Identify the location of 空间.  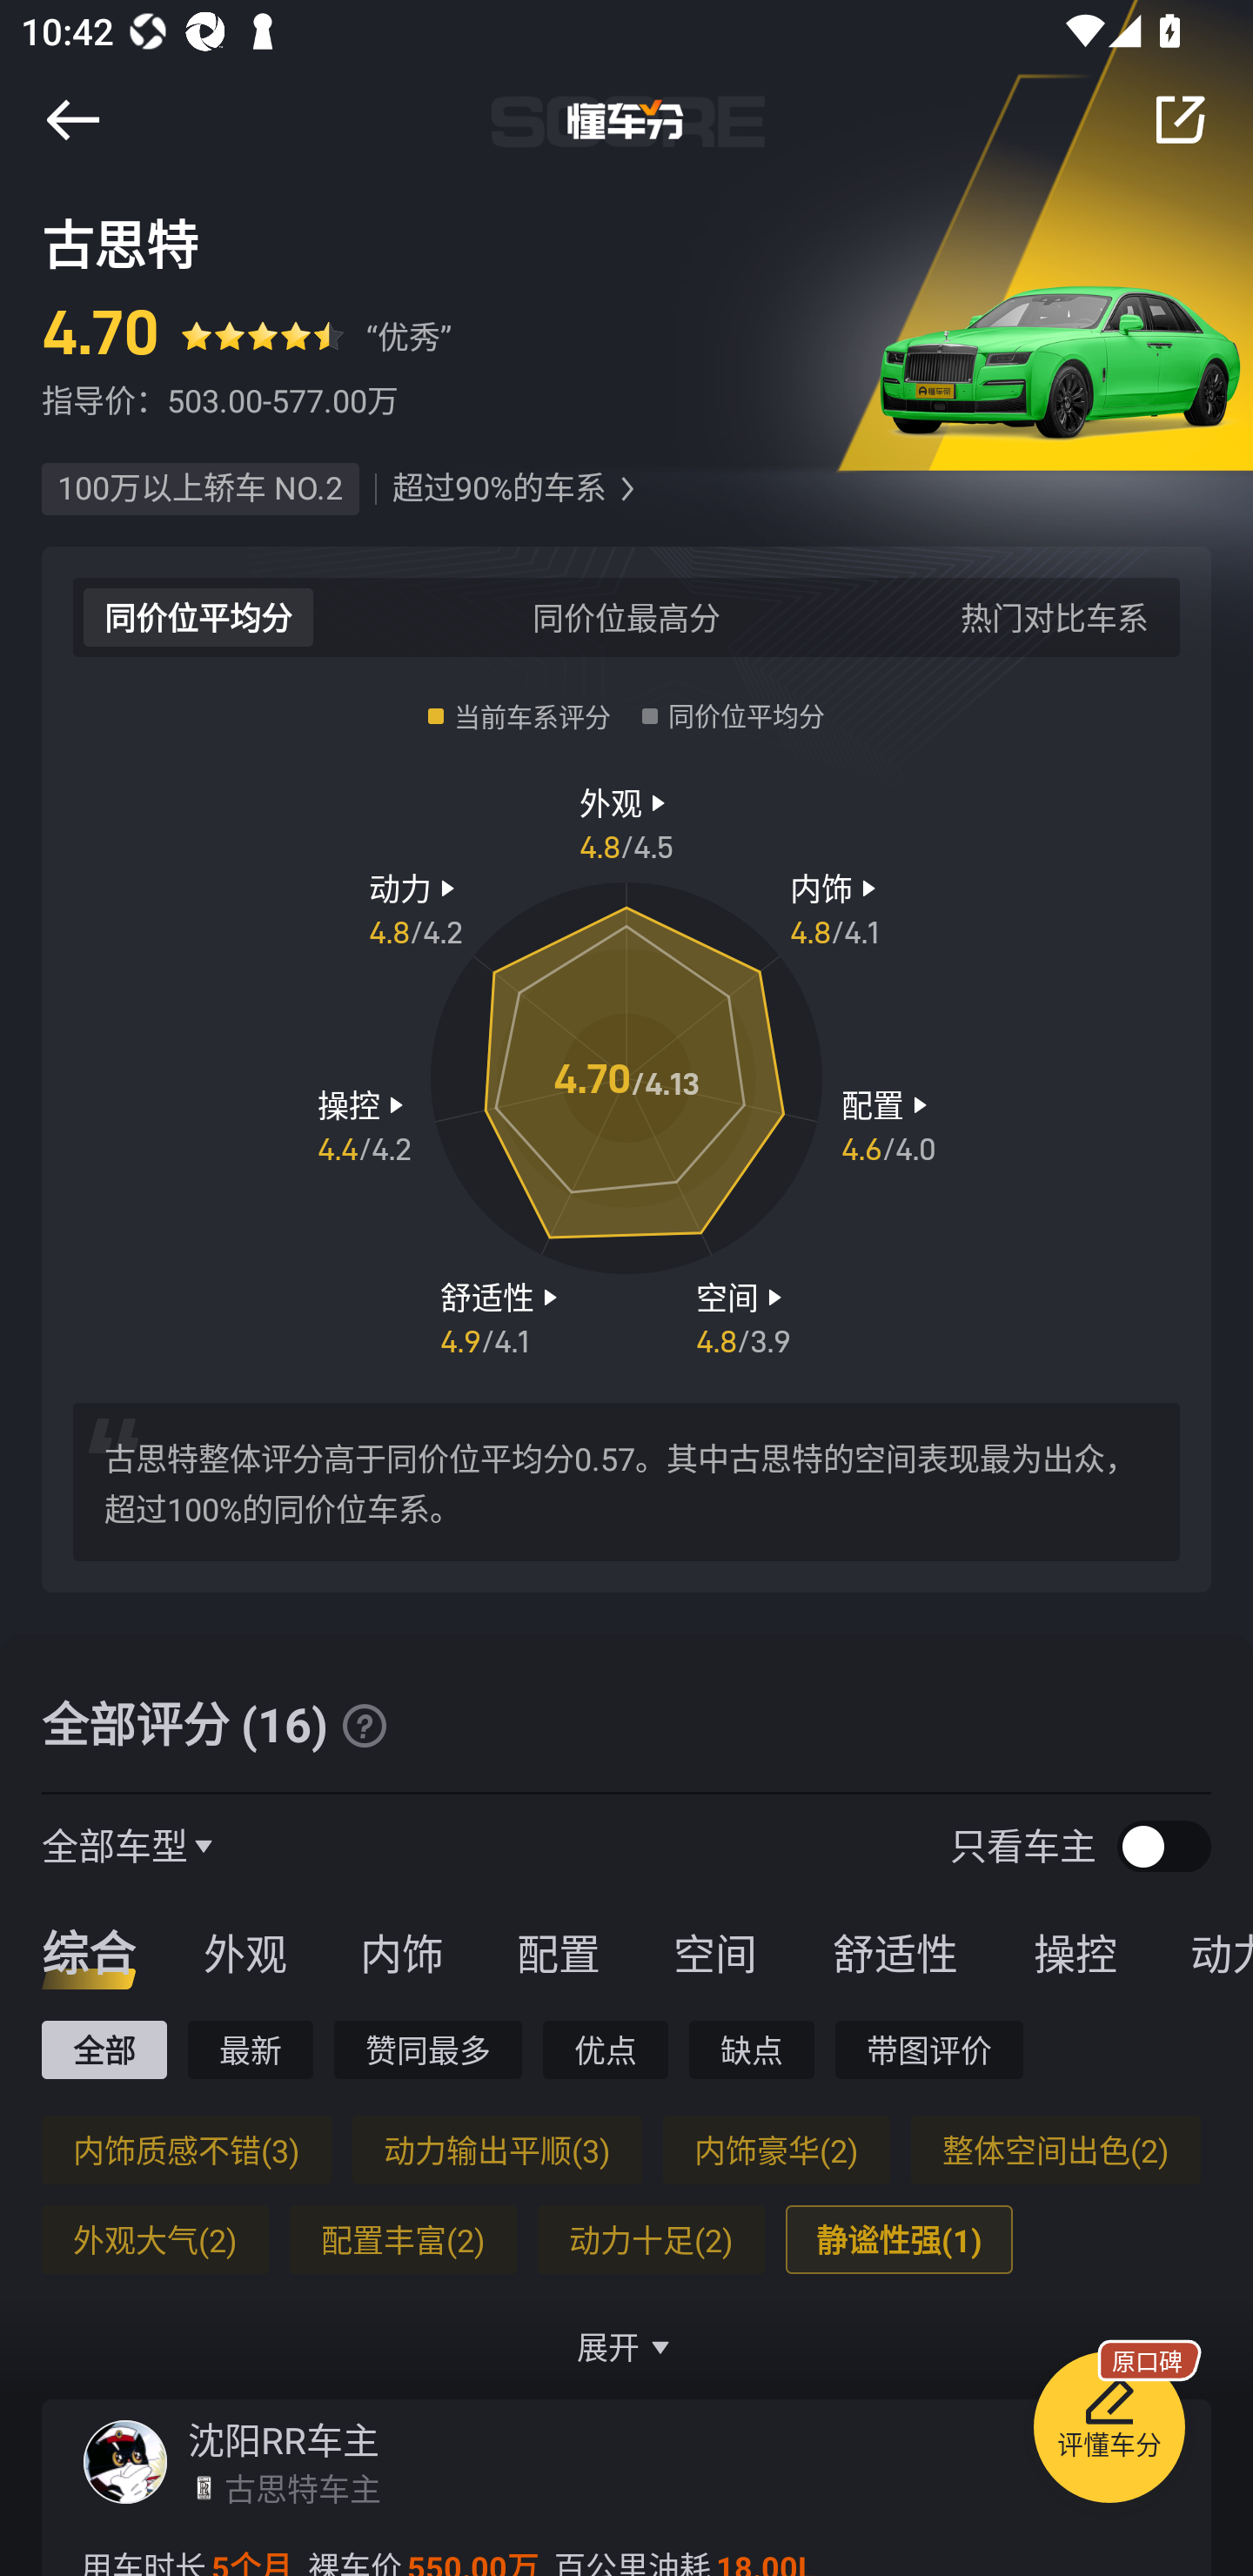
(714, 1952).